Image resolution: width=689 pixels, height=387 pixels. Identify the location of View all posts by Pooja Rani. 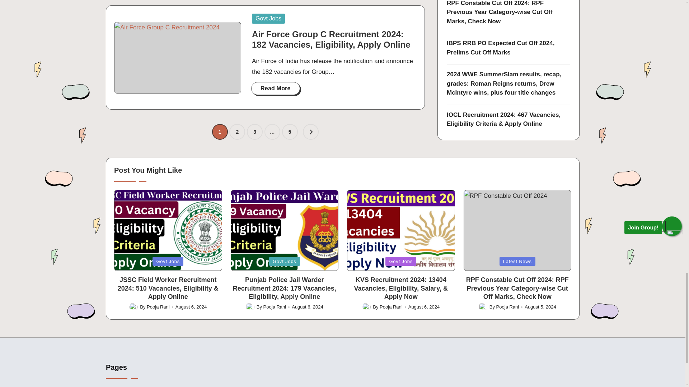
(507, 307).